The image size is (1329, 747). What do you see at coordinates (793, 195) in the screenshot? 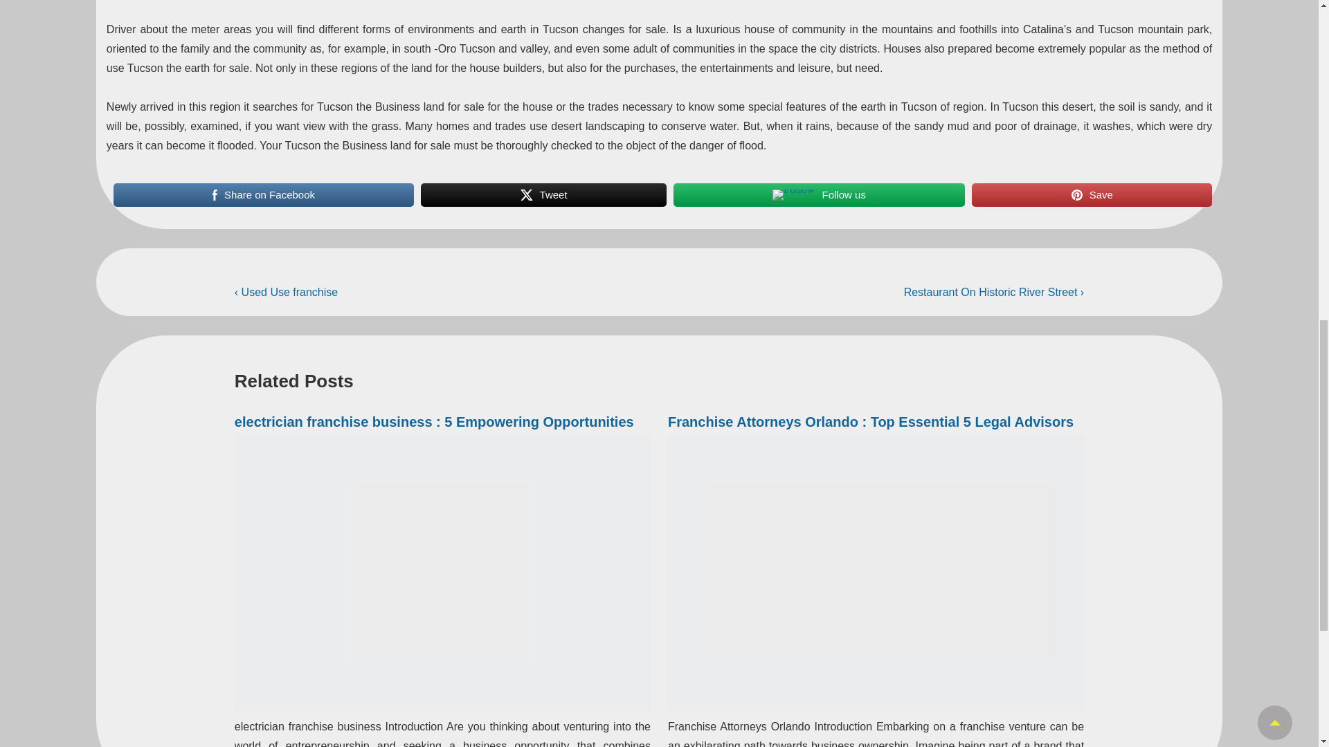
I see `Business land for sale 3` at bounding box center [793, 195].